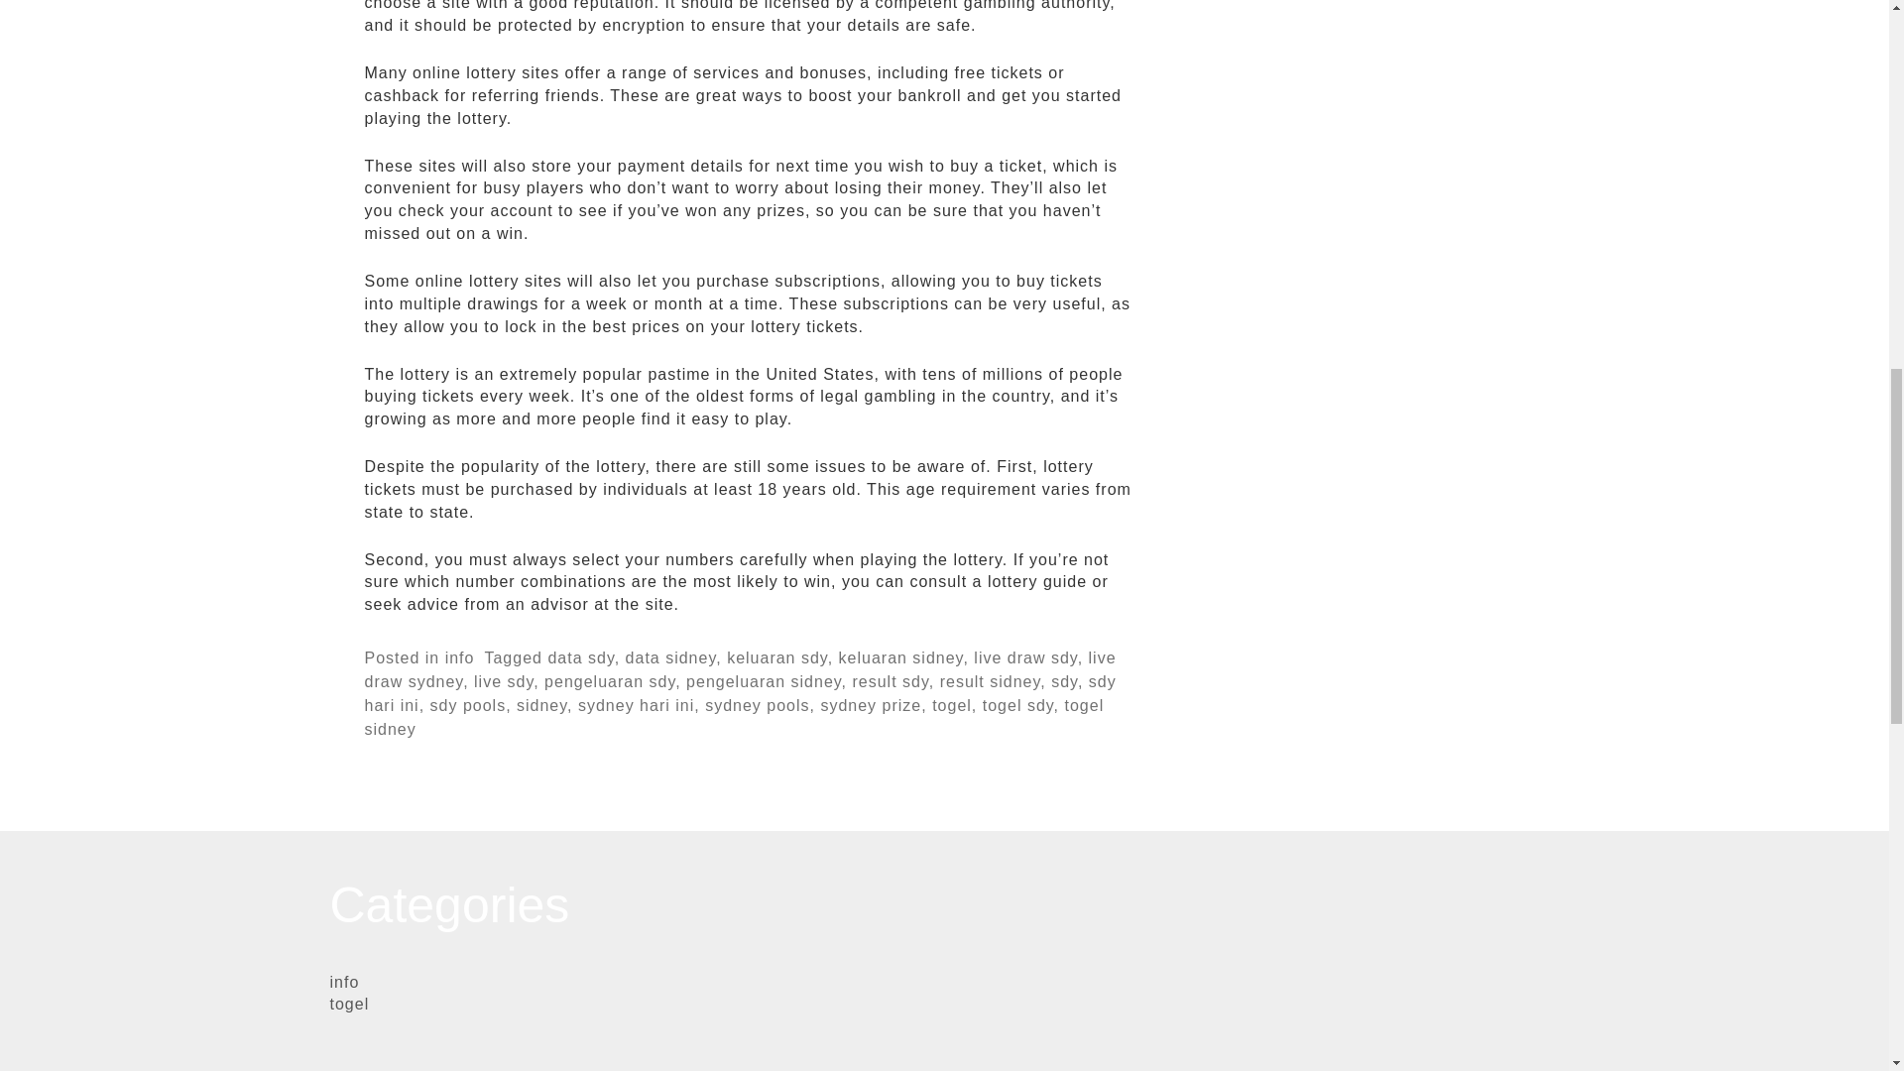 The height and width of the screenshot is (1071, 1904). Describe the element at coordinates (740, 694) in the screenshot. I see `sdy hari ini` at that location.